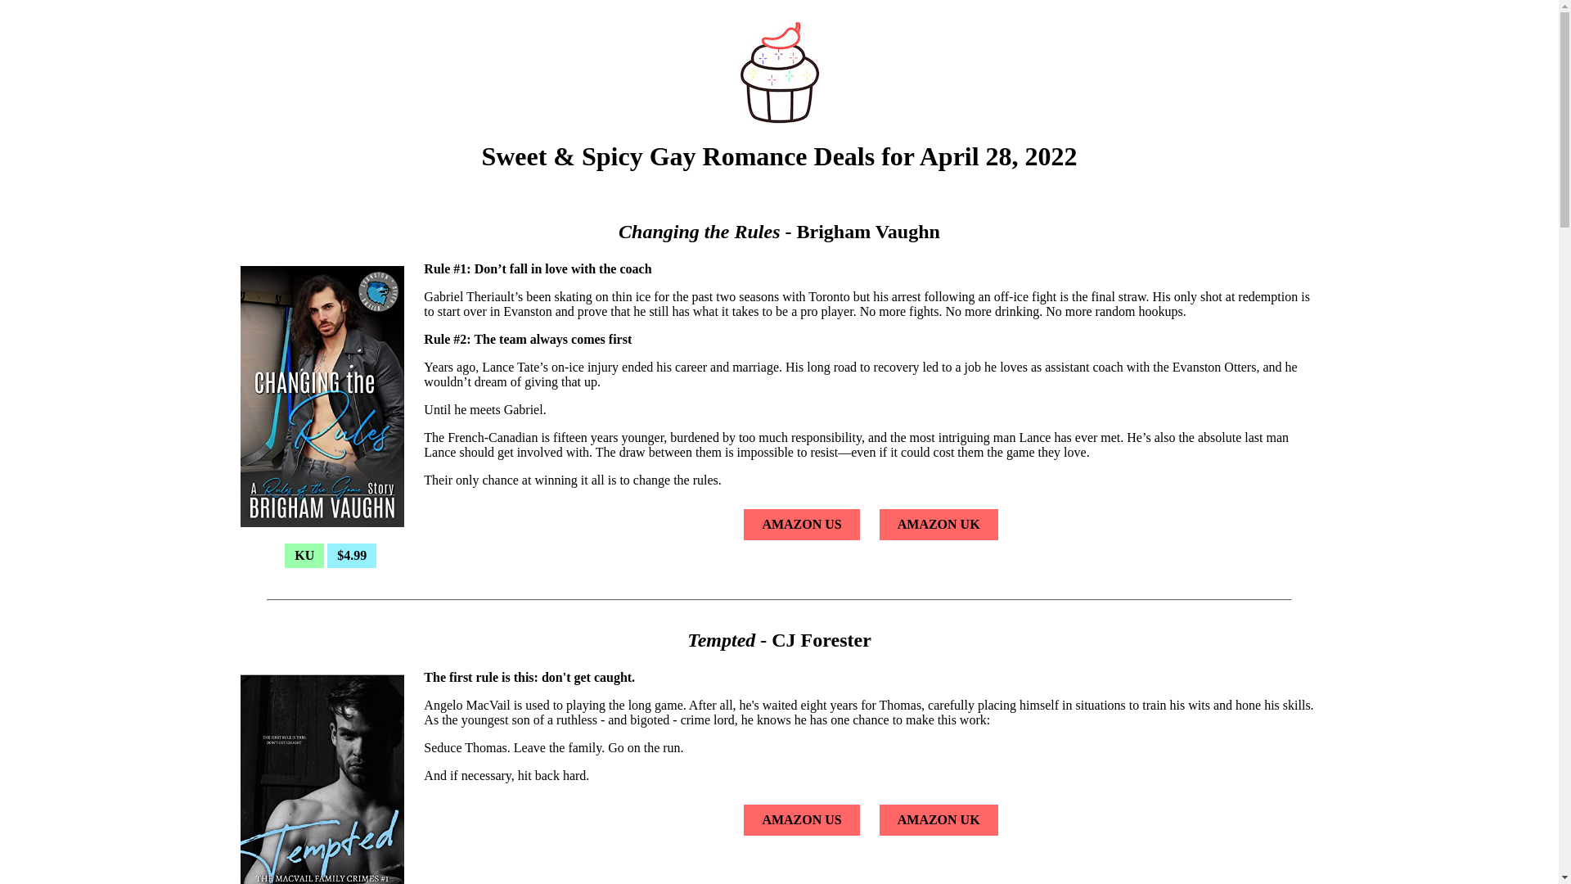 The width and height of the screenshot is (1571, 884). Describe the element at coordinates (939, 819) in the screenshot. I see `AMAZON UK` at that location.